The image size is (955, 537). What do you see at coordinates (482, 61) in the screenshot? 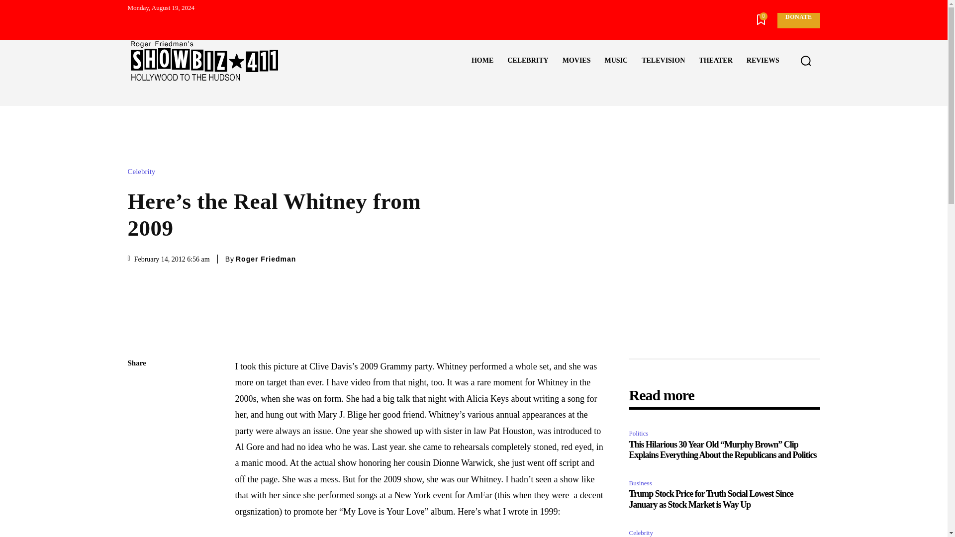
I see `HOME` at bounding box center [482, 61].